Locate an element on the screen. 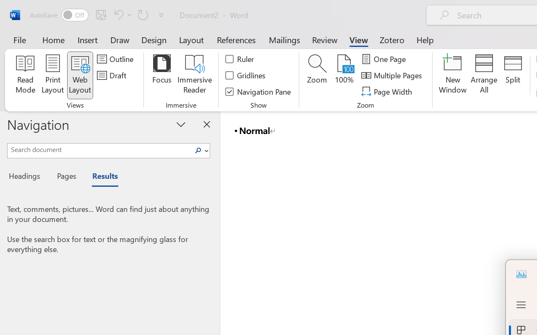 This screenshot has width=537, height=335. Help is located at coordinates (425, 39).